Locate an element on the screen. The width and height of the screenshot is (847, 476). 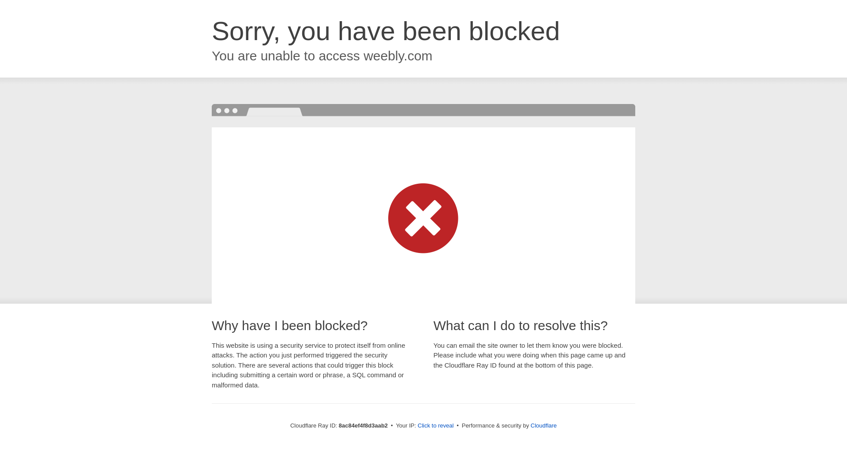
Click to reveal is located at coordinates (436, 426).